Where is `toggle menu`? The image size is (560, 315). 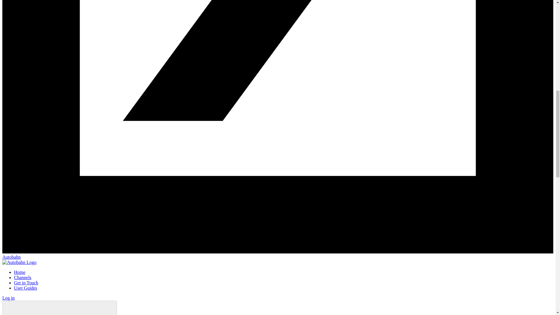 toggle menu is located at coordinates (60, 308).